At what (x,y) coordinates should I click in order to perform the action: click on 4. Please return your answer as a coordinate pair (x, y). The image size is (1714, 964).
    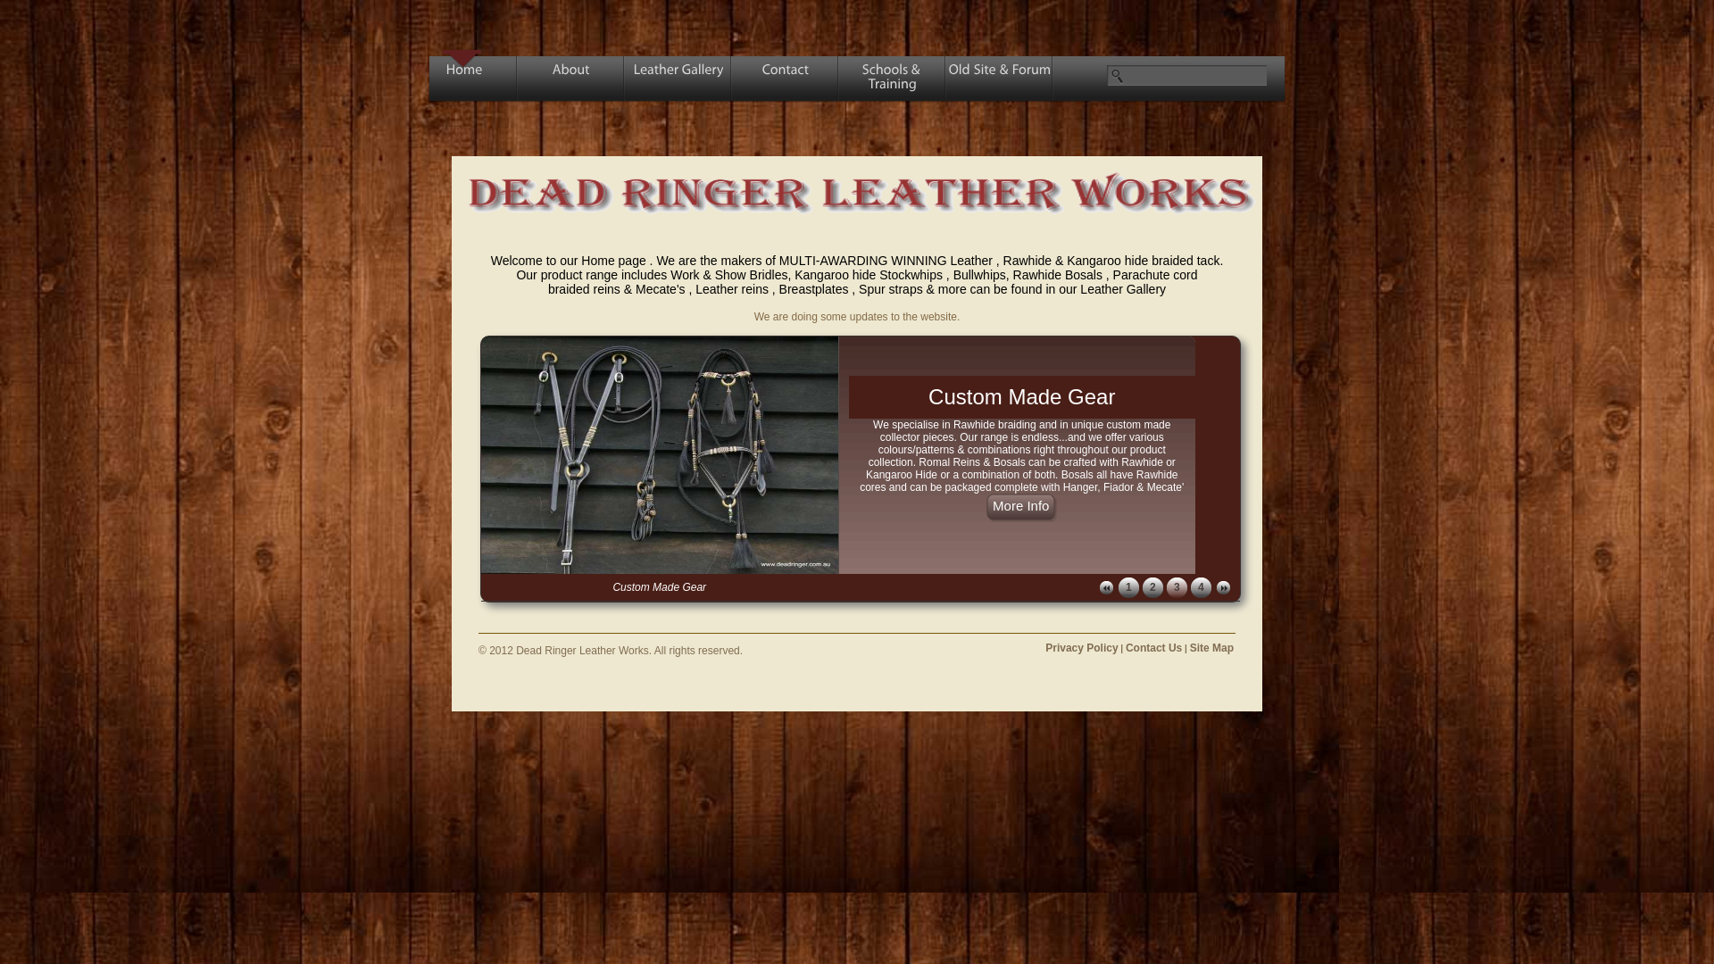
    Looking at the image, I should click on (1202, 587).